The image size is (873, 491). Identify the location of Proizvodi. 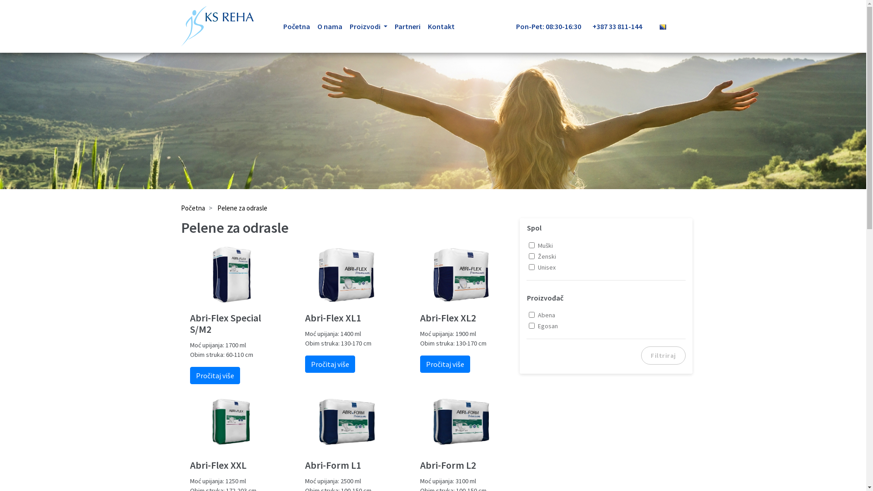
(368, 26).